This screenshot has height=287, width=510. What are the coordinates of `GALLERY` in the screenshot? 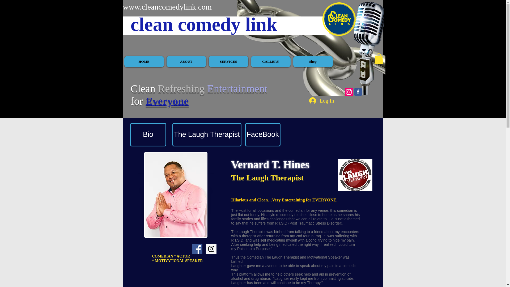 It's located at (270, 61).